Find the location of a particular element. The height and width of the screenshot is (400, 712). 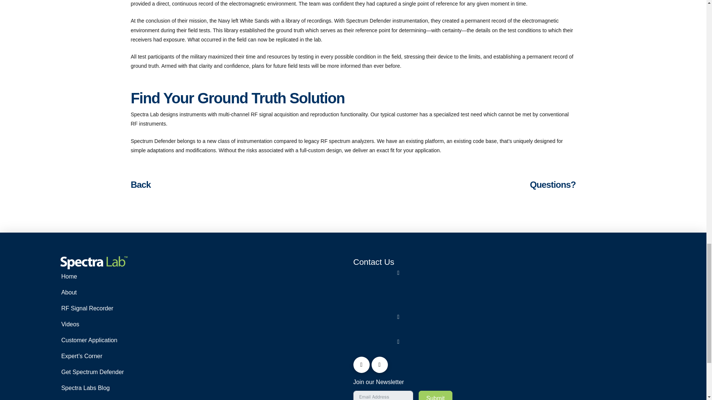

Spectra Labs Blog is located at coordinates (131, 389).